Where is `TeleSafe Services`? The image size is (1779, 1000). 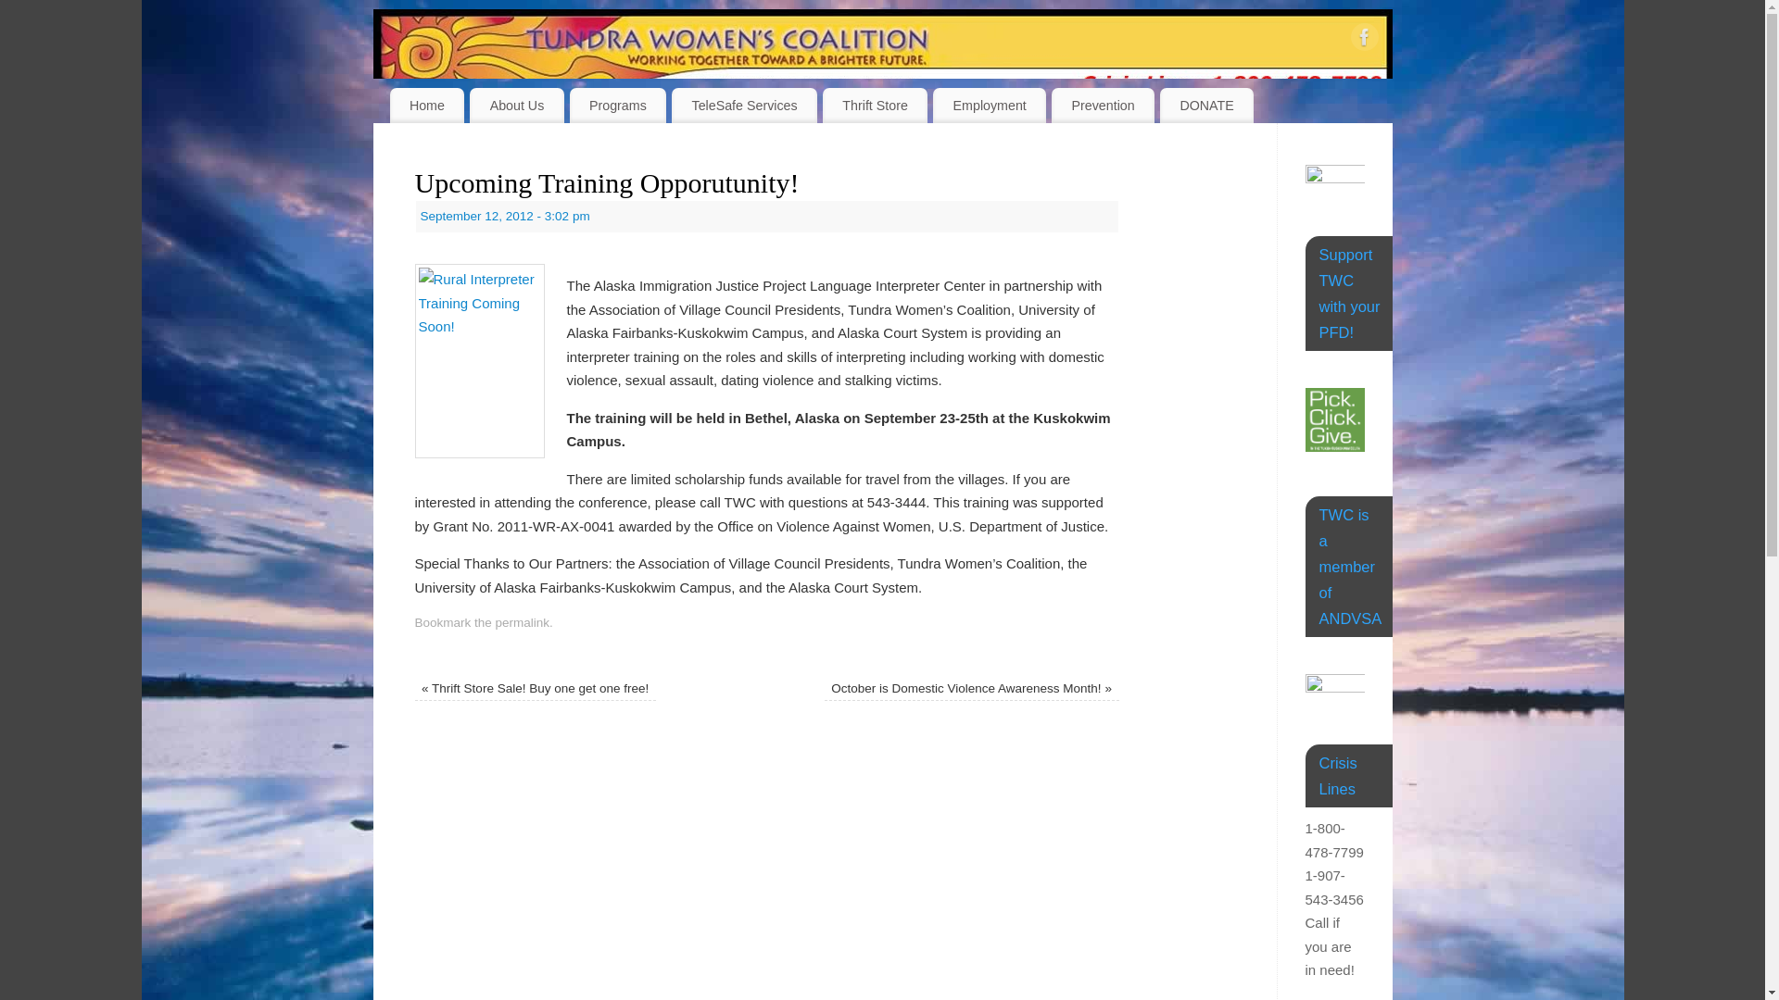 TeleSafe Services is located at coordinates (744, 106).